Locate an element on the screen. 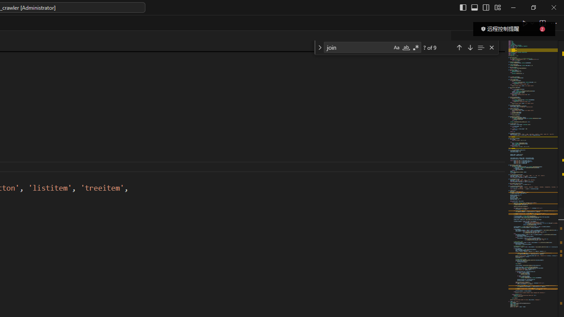 This screenshot has width=564, height=317. Run Python File is located at coordinates (525, 23).